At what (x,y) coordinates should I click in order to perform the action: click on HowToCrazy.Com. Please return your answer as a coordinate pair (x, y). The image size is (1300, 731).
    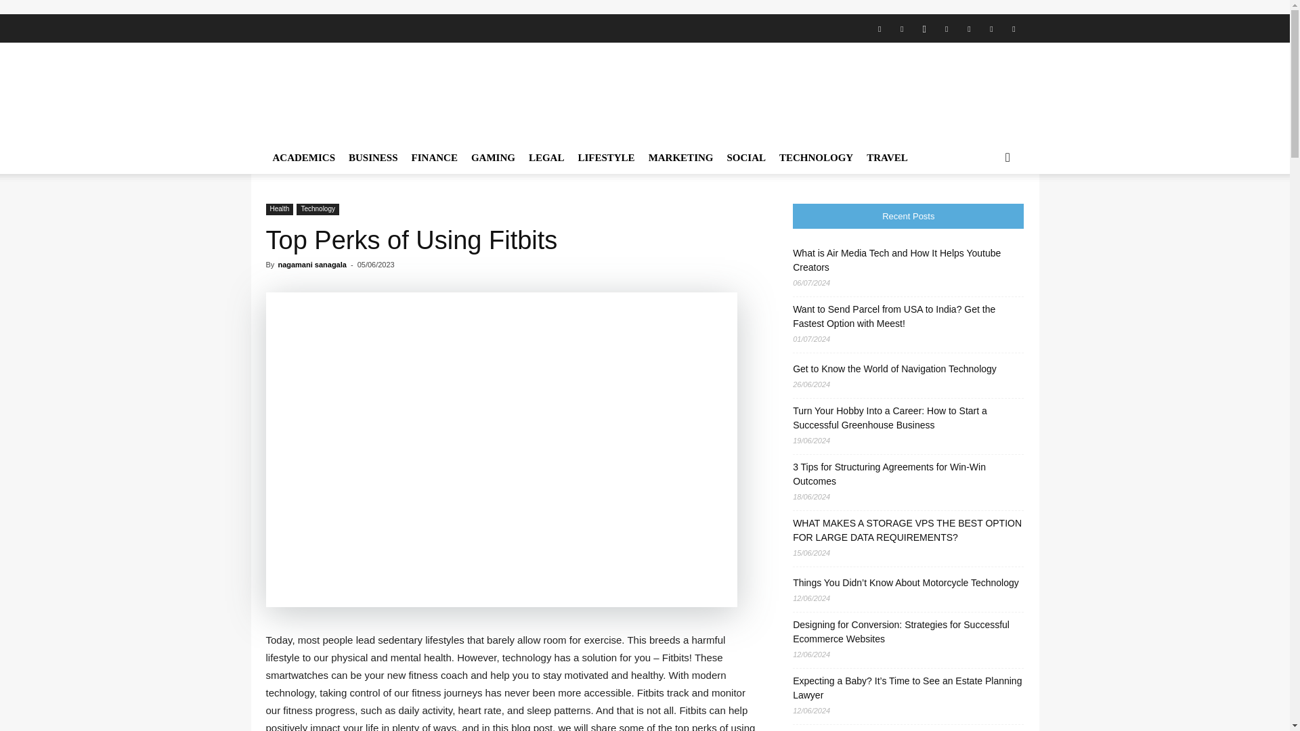
    Looking at the image, I should click on (381, 92).